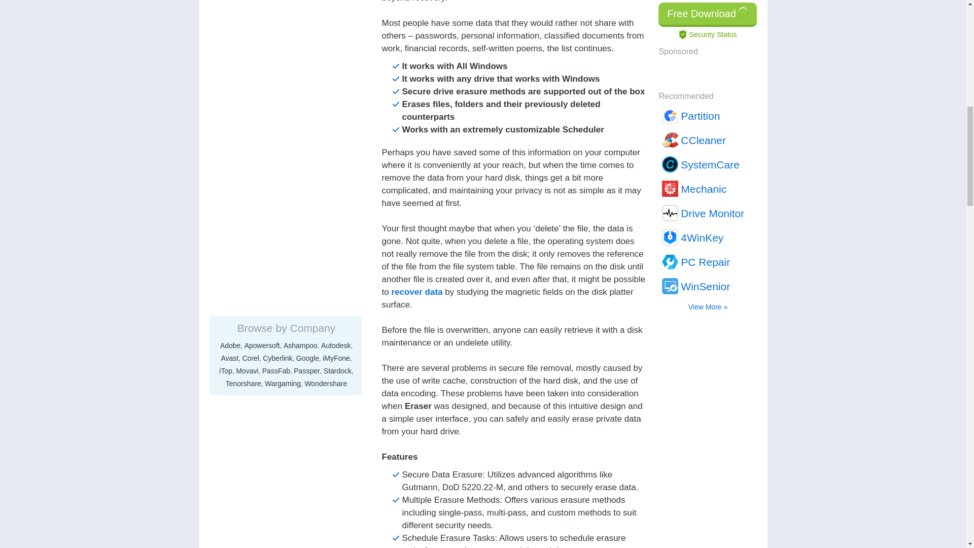 This screenshot has width=974, height=548. What do you see at coordinates (336, 71) in the screenshot?
I see `iMyFone` at bounding box center [336, 71].